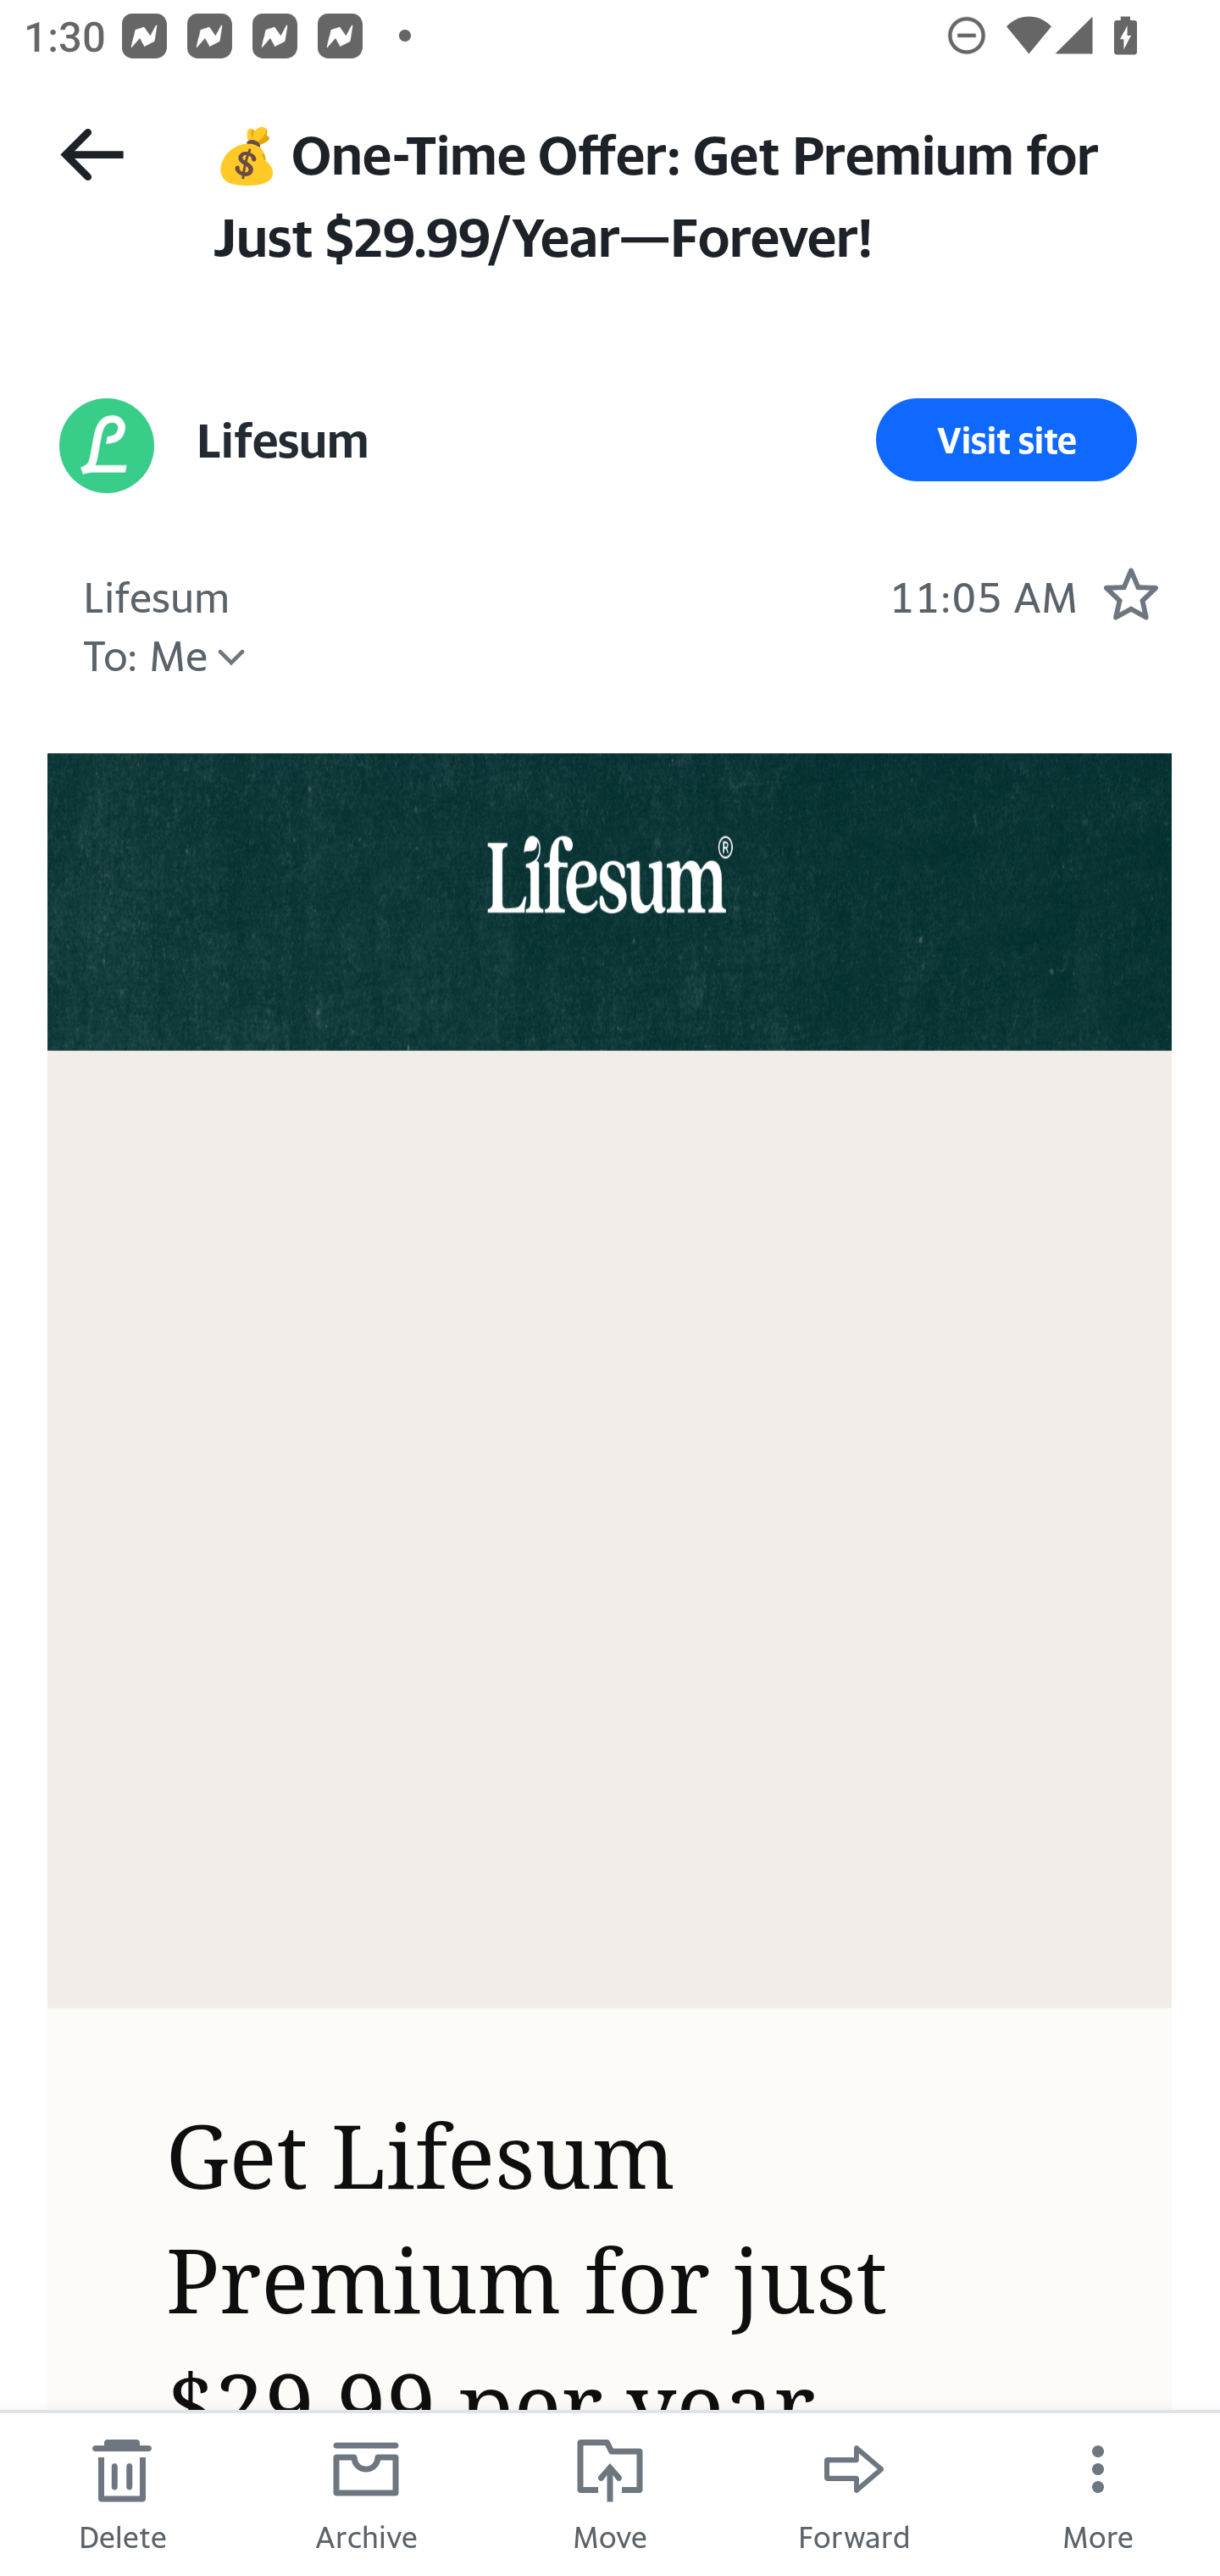 This screenshot has height=2576, width=1220. I want to click on Back, so click(91, 154).